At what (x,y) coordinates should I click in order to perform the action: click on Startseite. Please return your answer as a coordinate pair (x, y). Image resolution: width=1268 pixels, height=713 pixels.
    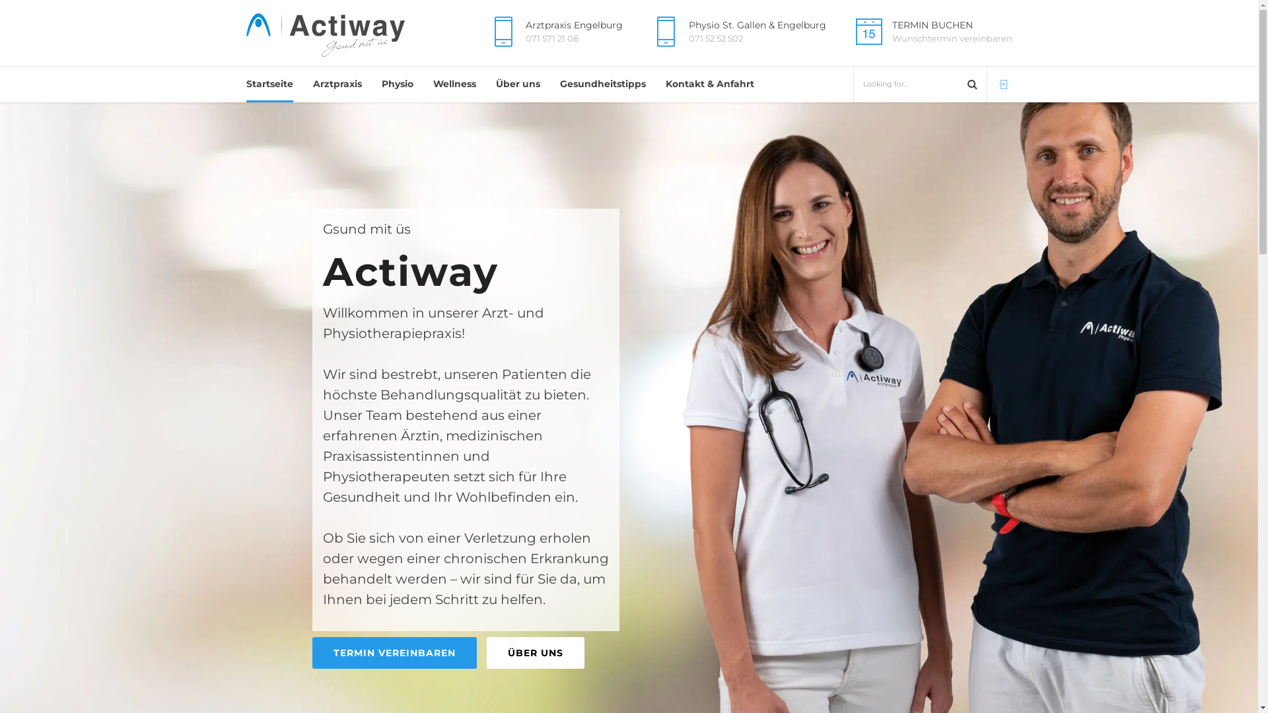
    Looking at the image, I should click on (269, 85).